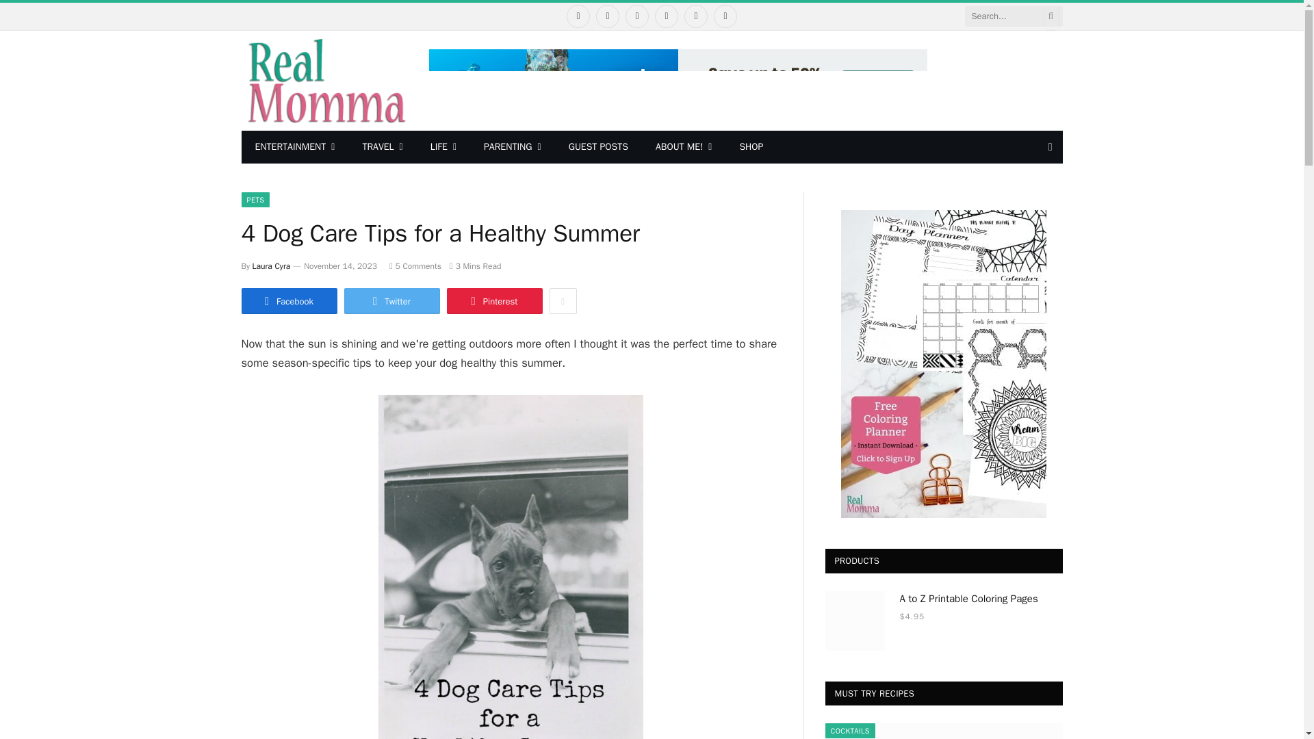  Describe the element at coordinates (696, 16) in the screenshot. I see `YouTube` at that location.